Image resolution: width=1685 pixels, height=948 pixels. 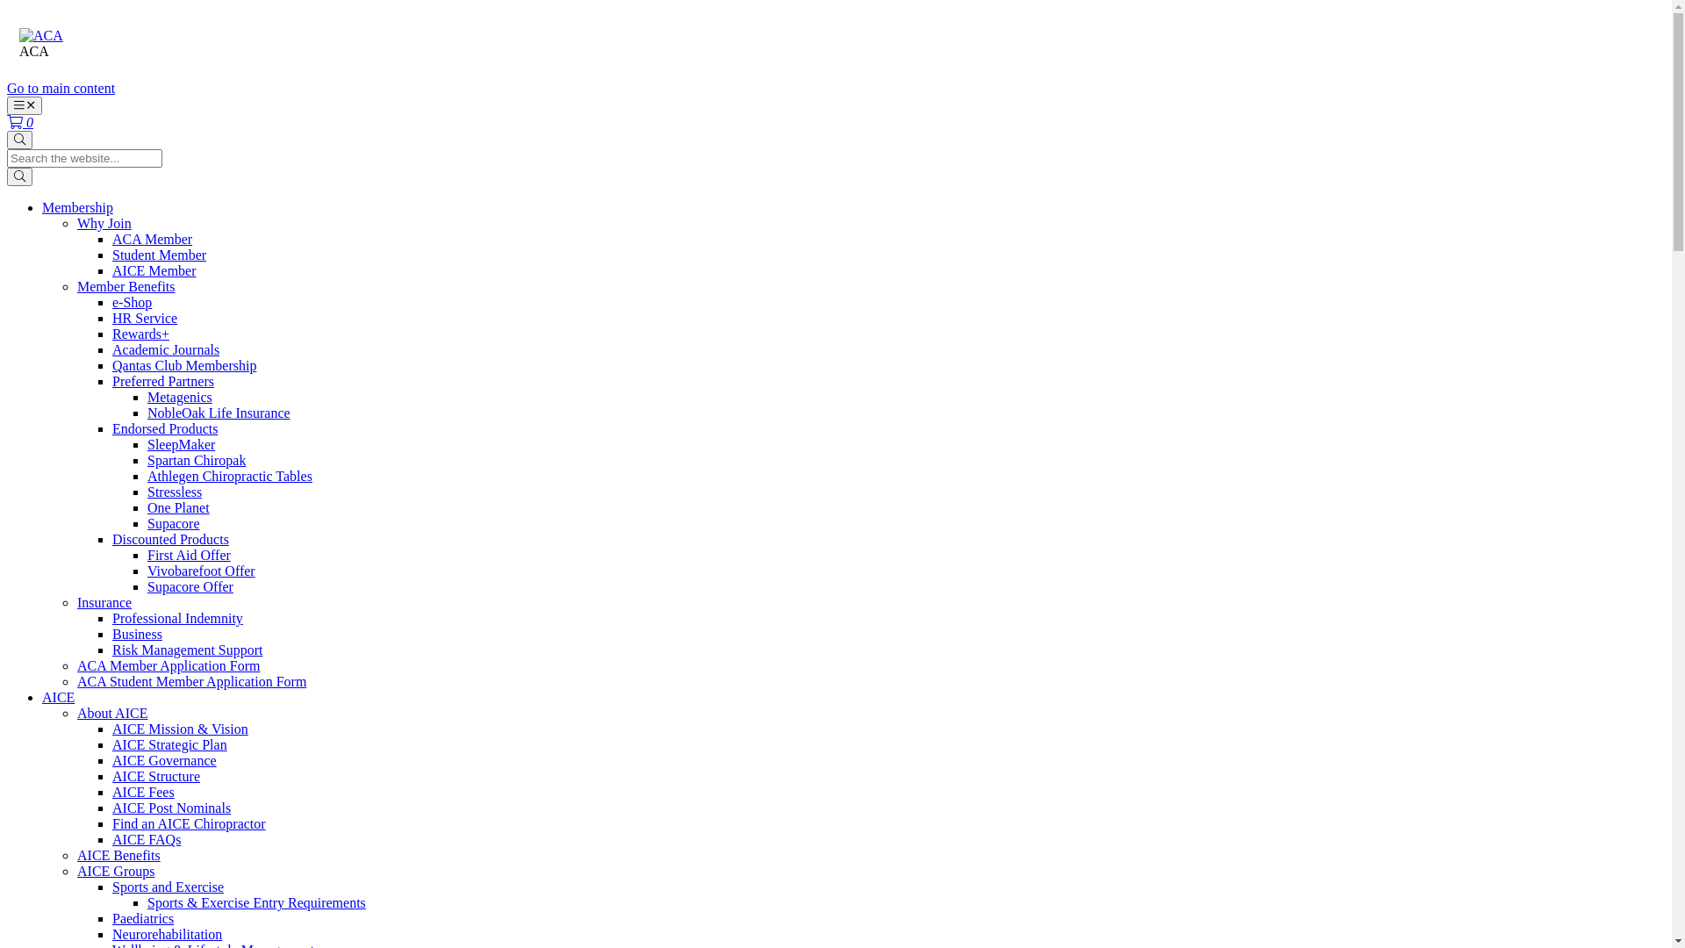 What do you see at coordinates (165, 428) in the screenshot?
I see `Endorsed Products` at bounding box center [165, 428].